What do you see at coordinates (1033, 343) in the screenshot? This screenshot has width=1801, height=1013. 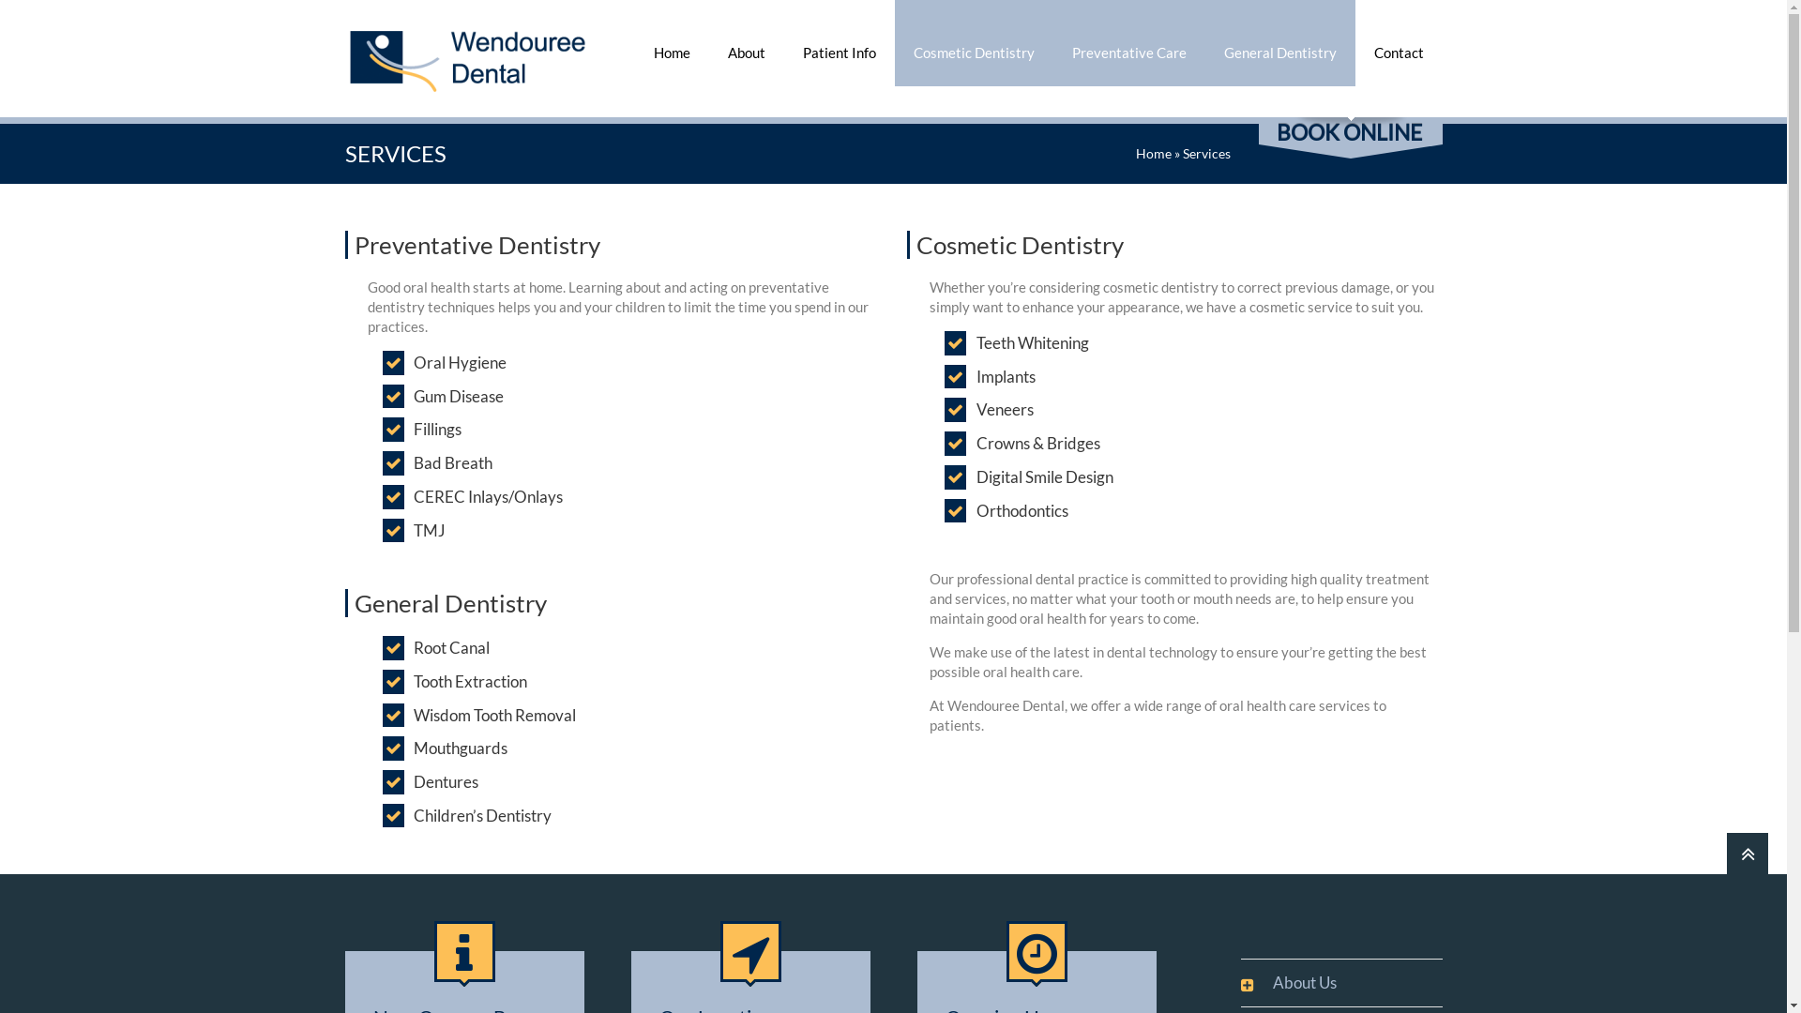 I see `Teeth Whitening` at bounding box center [1033, 343].